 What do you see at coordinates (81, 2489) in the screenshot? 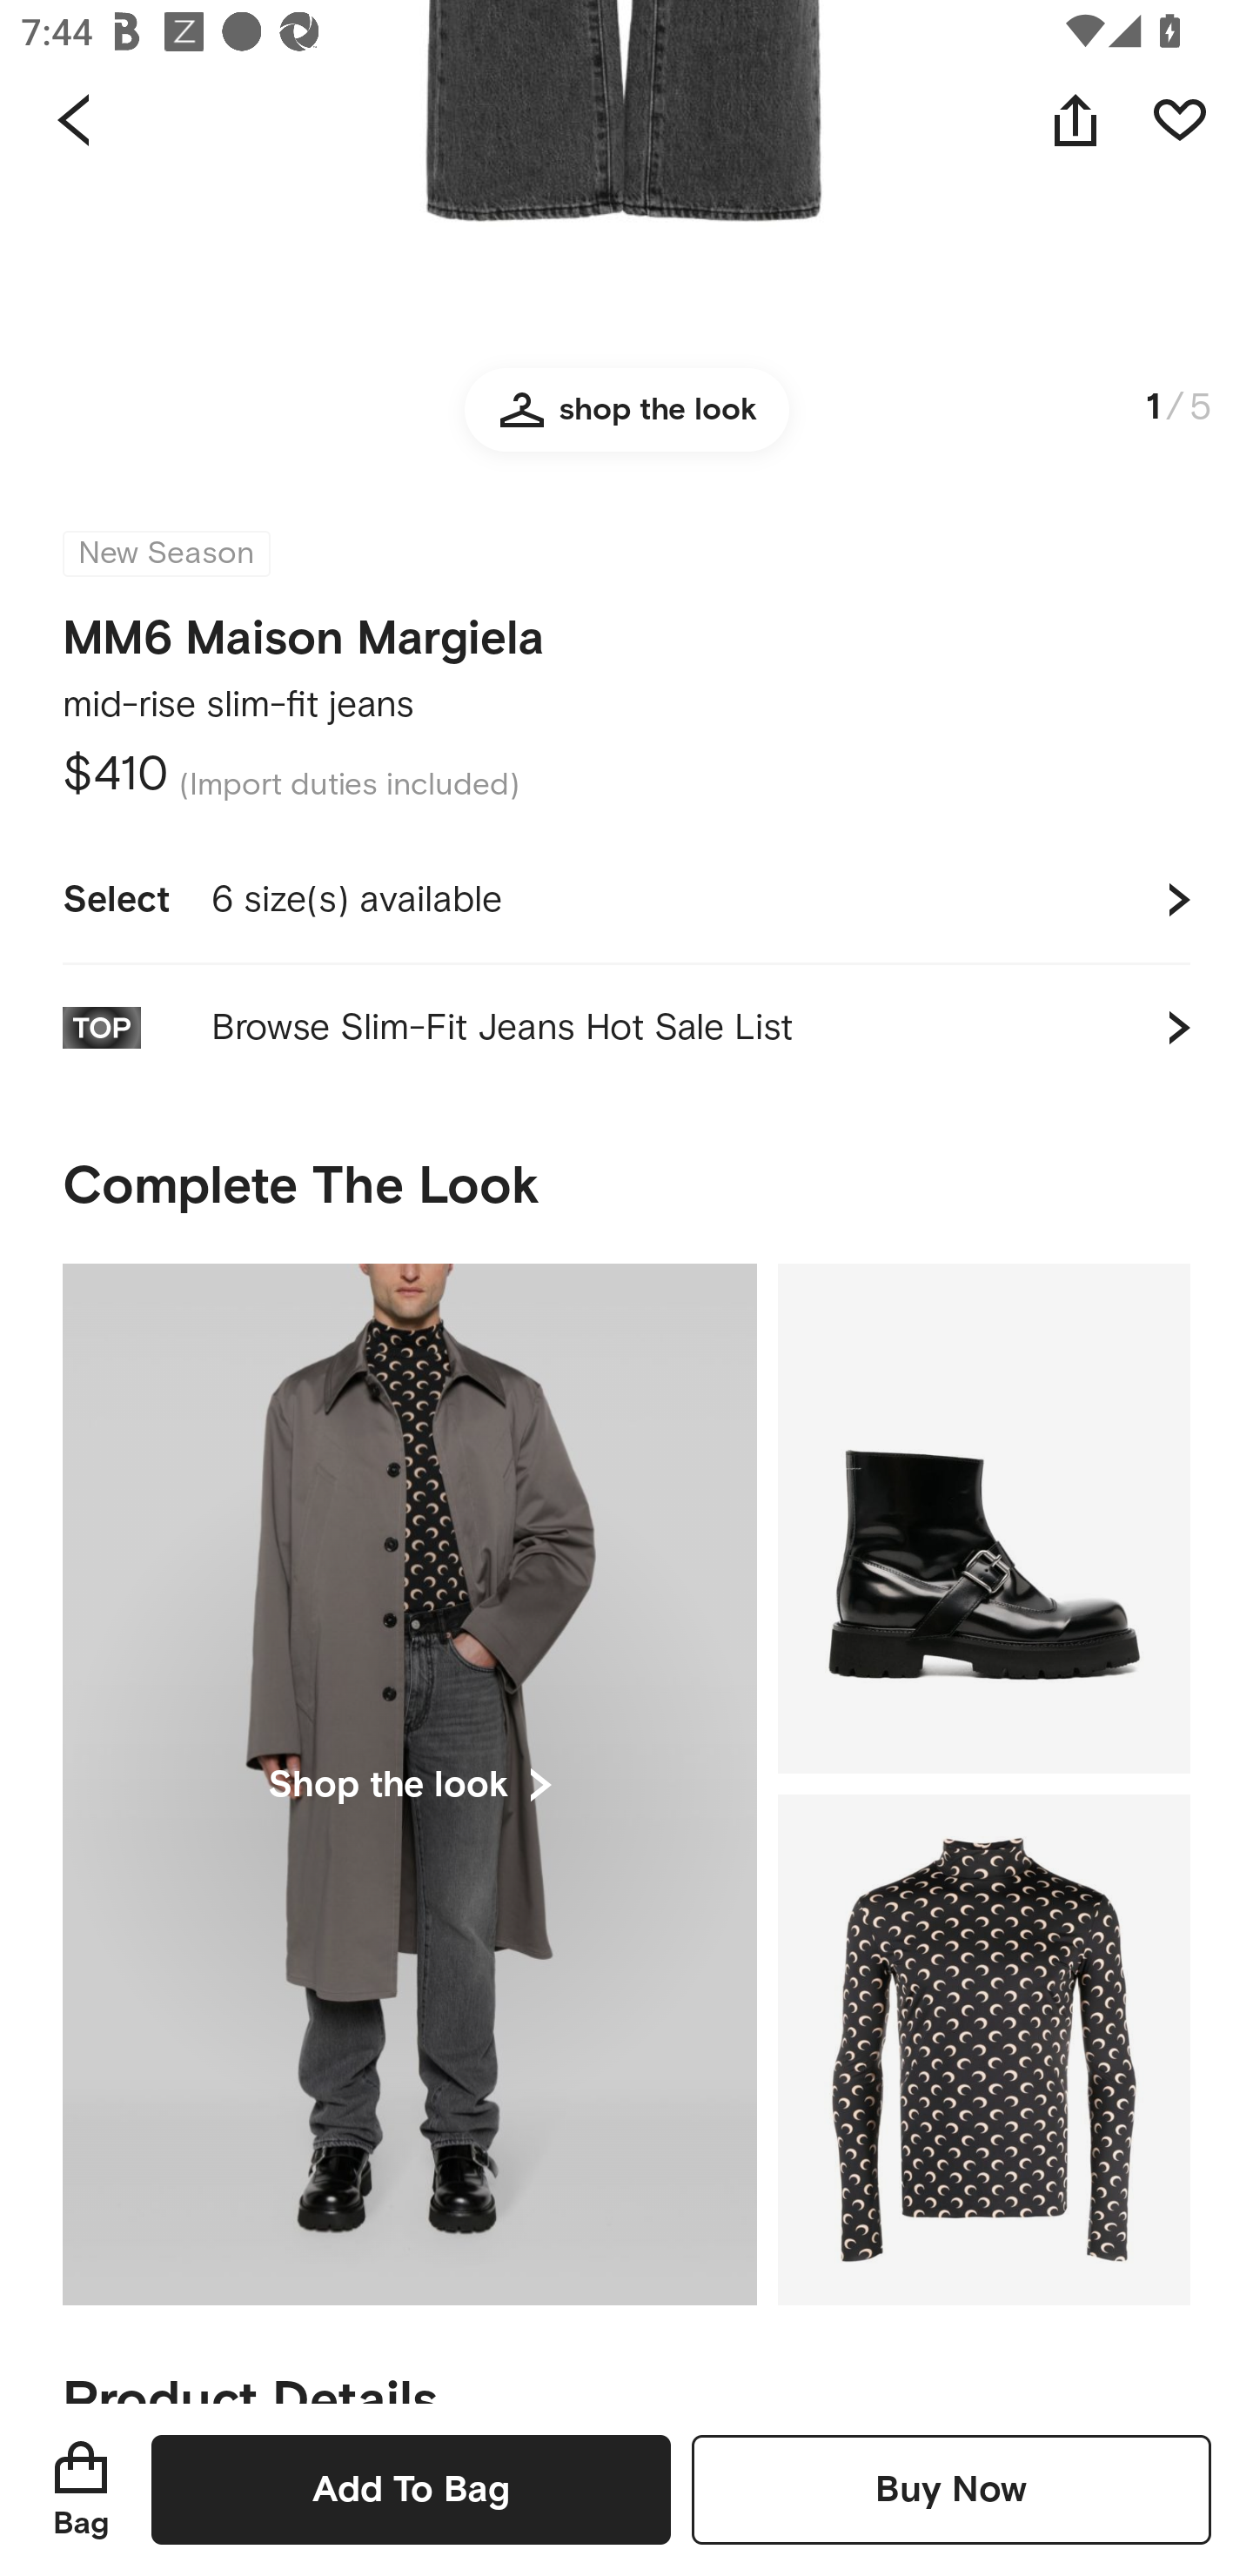
I see `Bag` at bounding box center [81, 2489].